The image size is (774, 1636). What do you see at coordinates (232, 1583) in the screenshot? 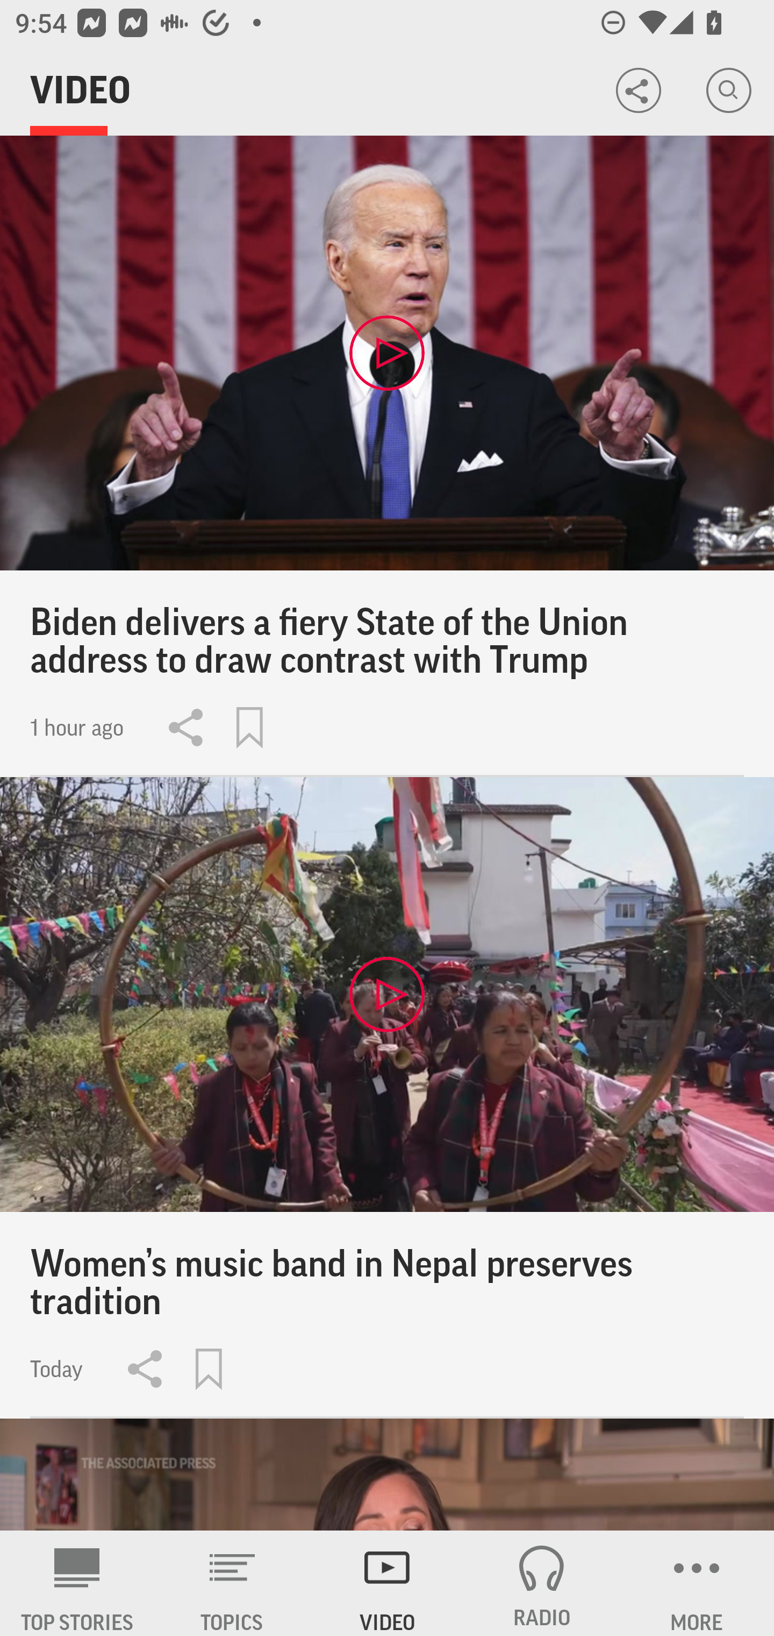
I see `TOPICS` at bounding box center [232, 1583].